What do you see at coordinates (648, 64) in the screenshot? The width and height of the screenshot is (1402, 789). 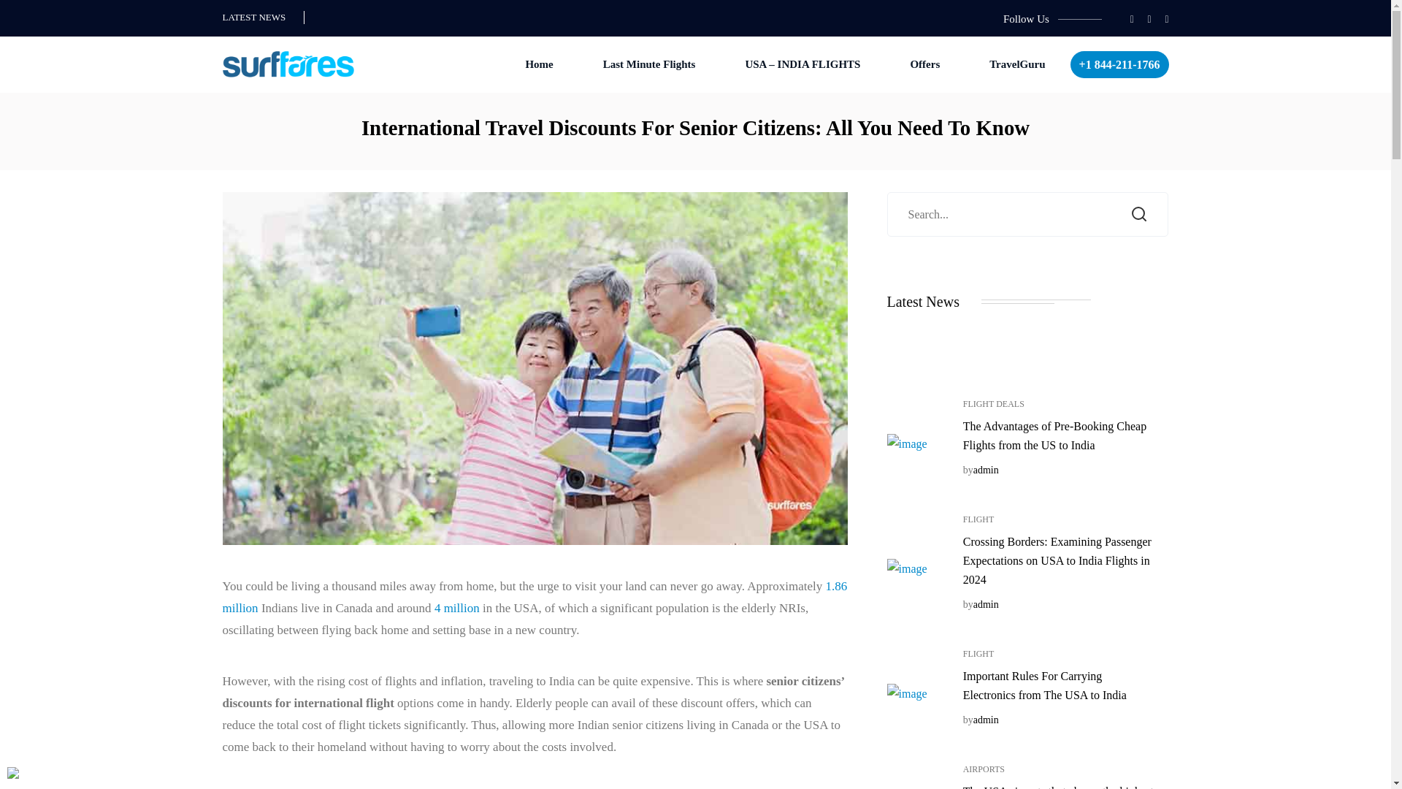 I see `Last Minute Flights` at bounding box center [648, 64].